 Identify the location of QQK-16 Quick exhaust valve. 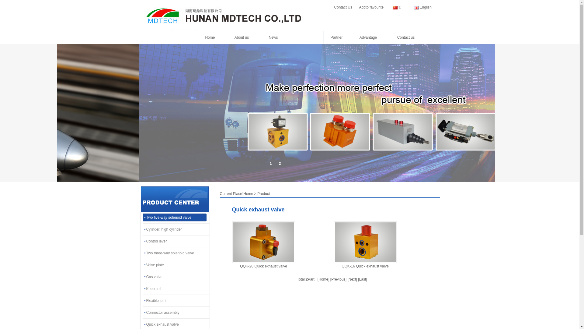
(365, 266).